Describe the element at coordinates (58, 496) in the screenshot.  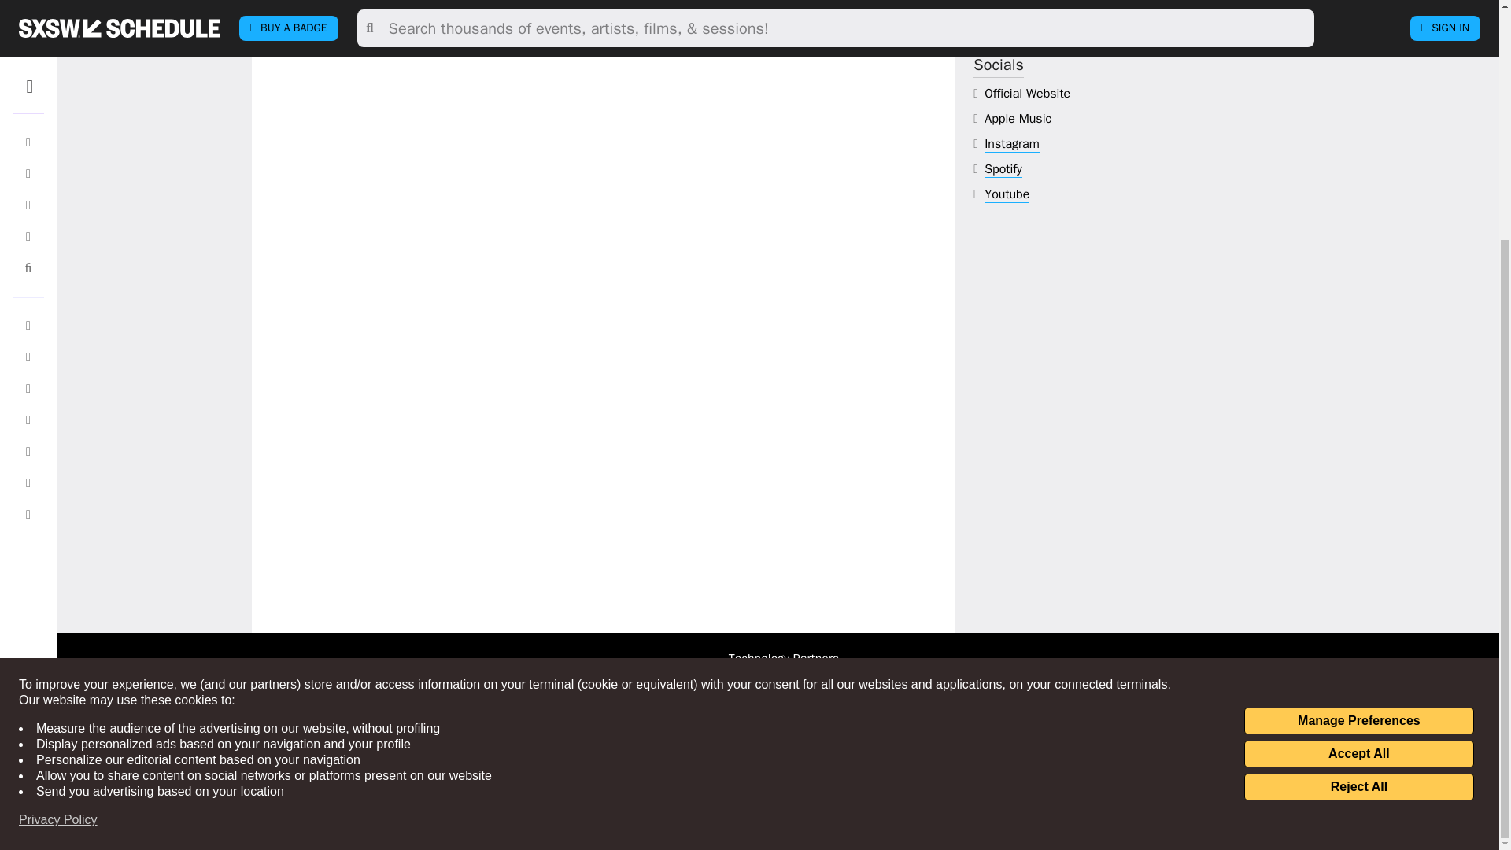
I see `Privacy Policy` at that location.